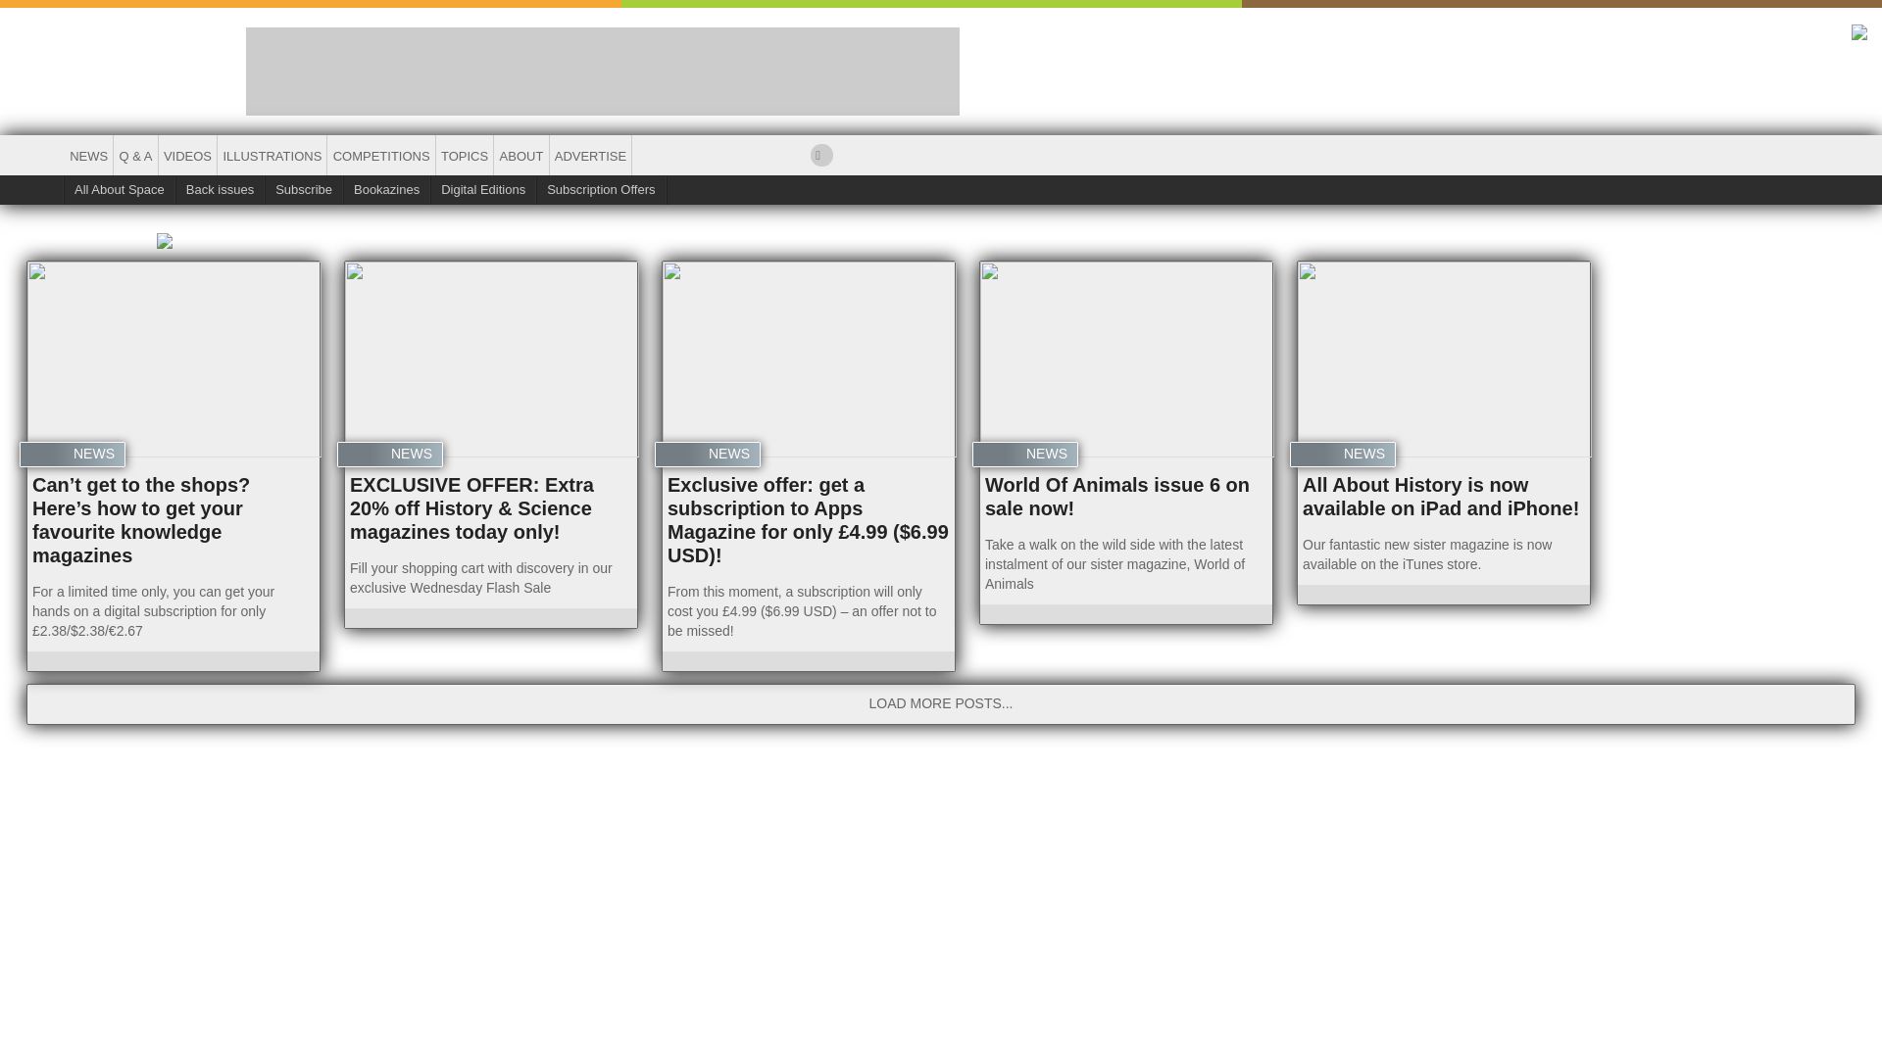 The height and width of the screenshot is (1058, 1882). Describe the element at coordinates (1116, 496) in the screenshot. I see `Permalink to World Of Animals issue 6 on sale now!` at that location.